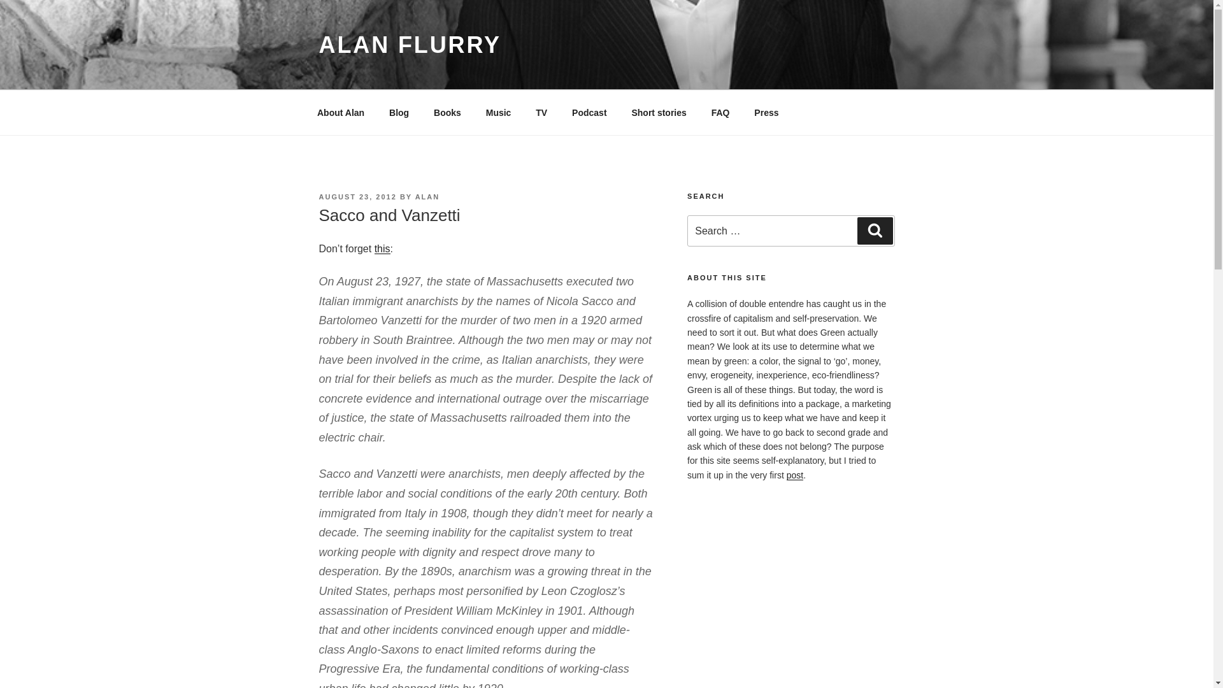 This screenshot has width=1223, height=688. What do you see at coordinates (447, 112) in the screenshot?
I see `Books` at bounding box center [447, 112].